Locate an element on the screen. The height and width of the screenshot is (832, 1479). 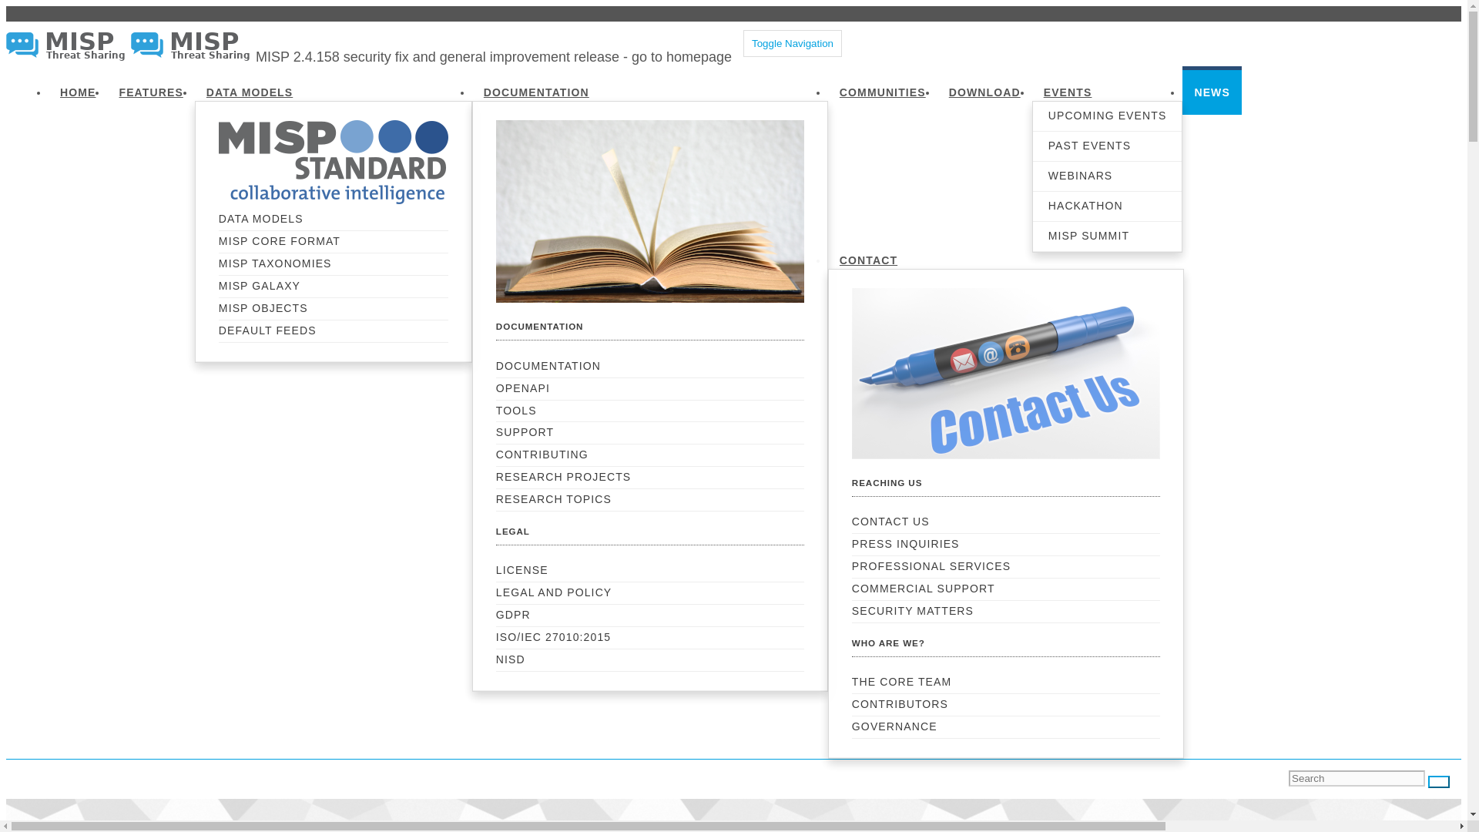
DATA MODELS is located at coordinates (250, 91).